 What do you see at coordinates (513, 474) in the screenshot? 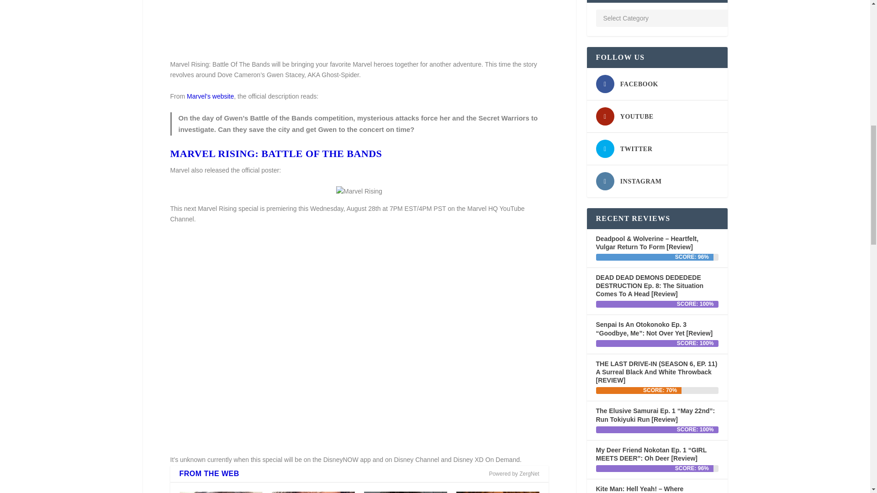
I see `Powered by ZergNet` at bounding box center [513, 474].